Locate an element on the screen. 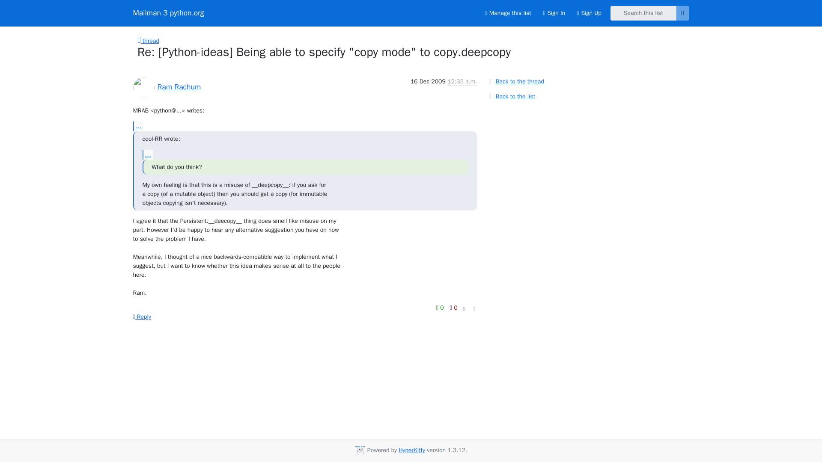 The width and height of the screenshot is (822, 462). You must be logged-in to vote. is located at coordinates (454, 308).